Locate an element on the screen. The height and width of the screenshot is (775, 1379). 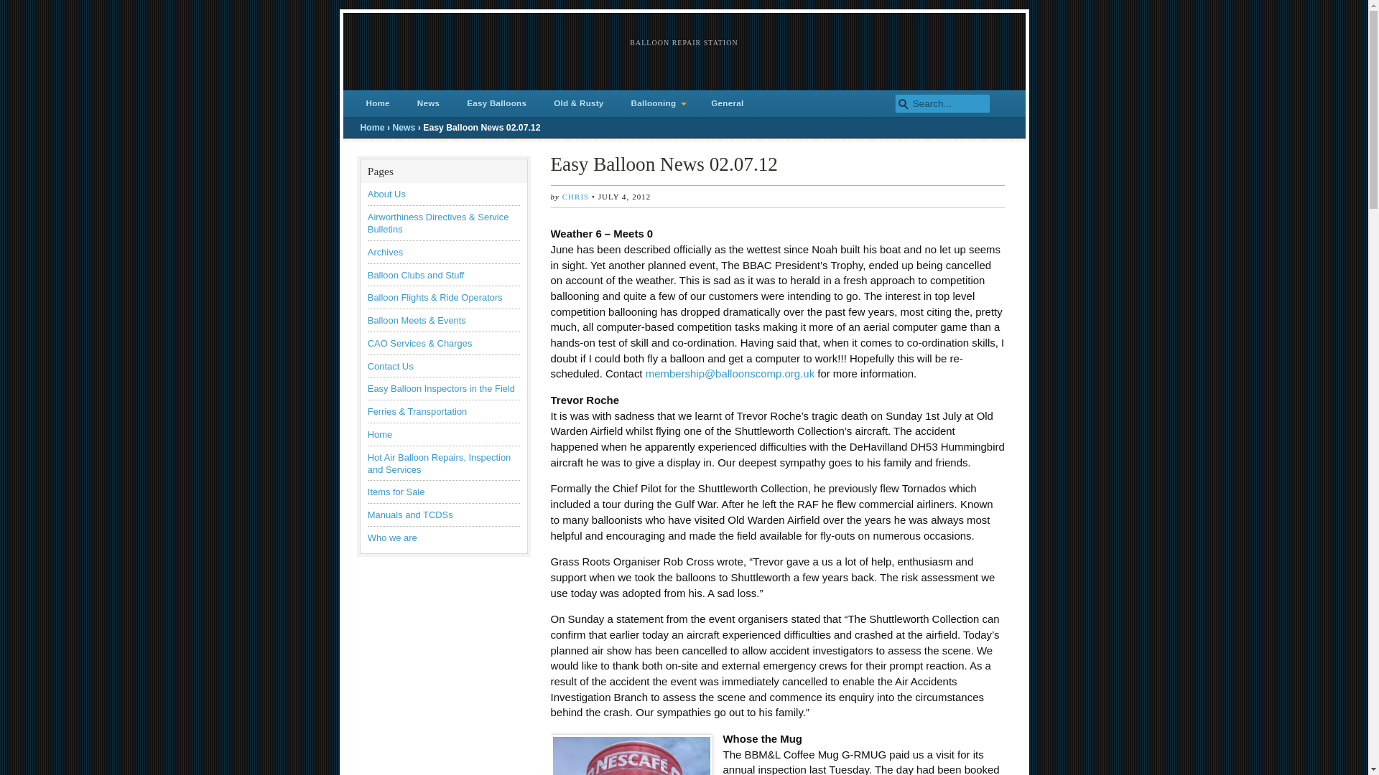
Home is located at coordinates (379, 435).